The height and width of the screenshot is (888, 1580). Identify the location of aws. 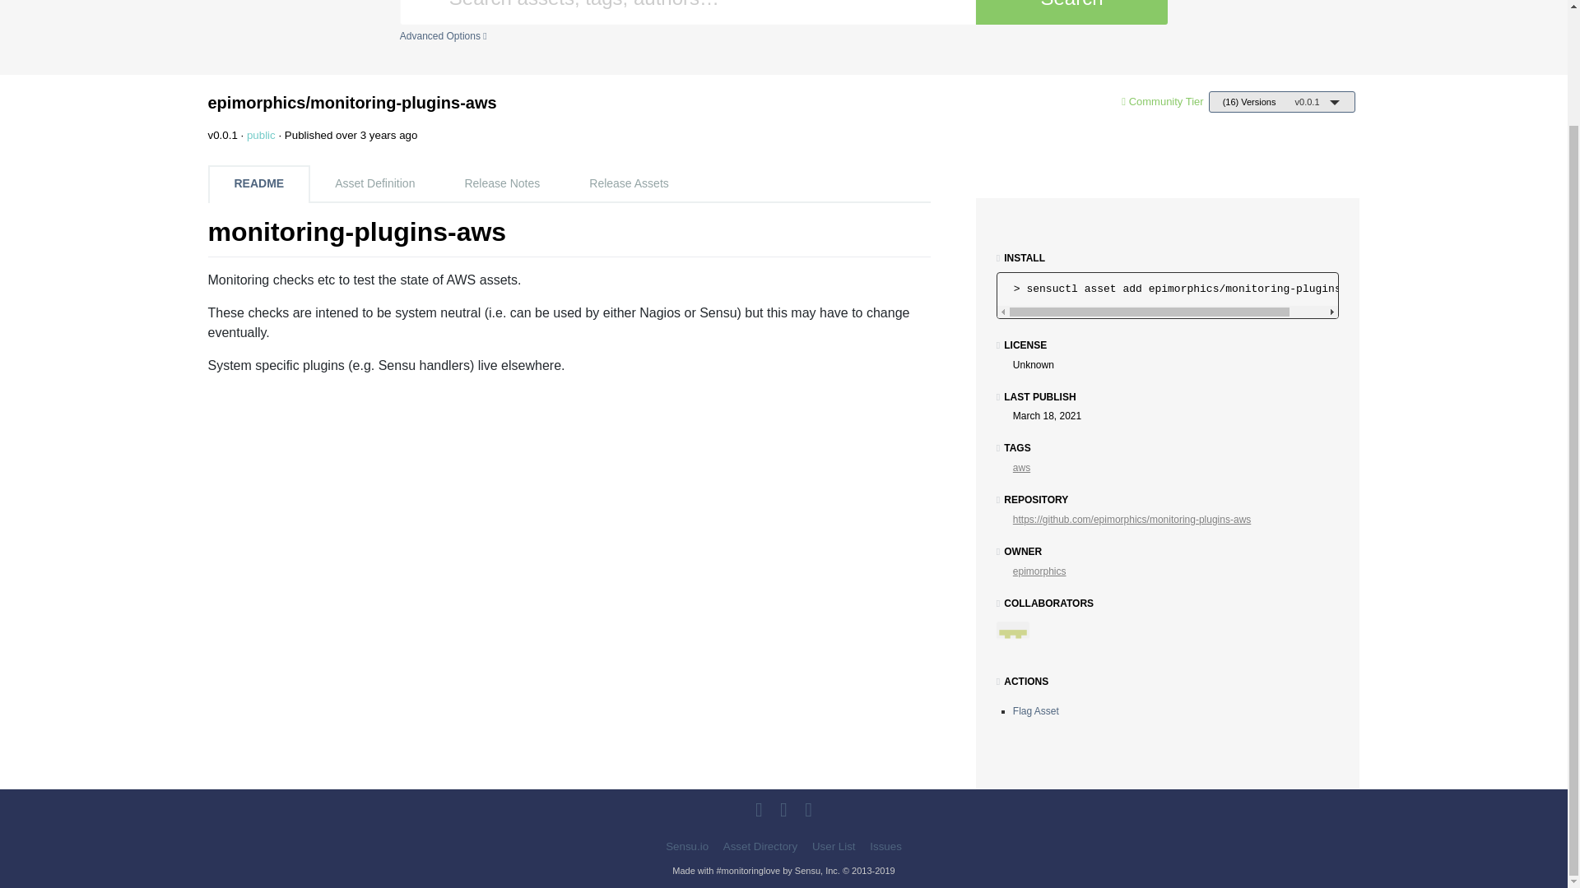
(1020, 467).